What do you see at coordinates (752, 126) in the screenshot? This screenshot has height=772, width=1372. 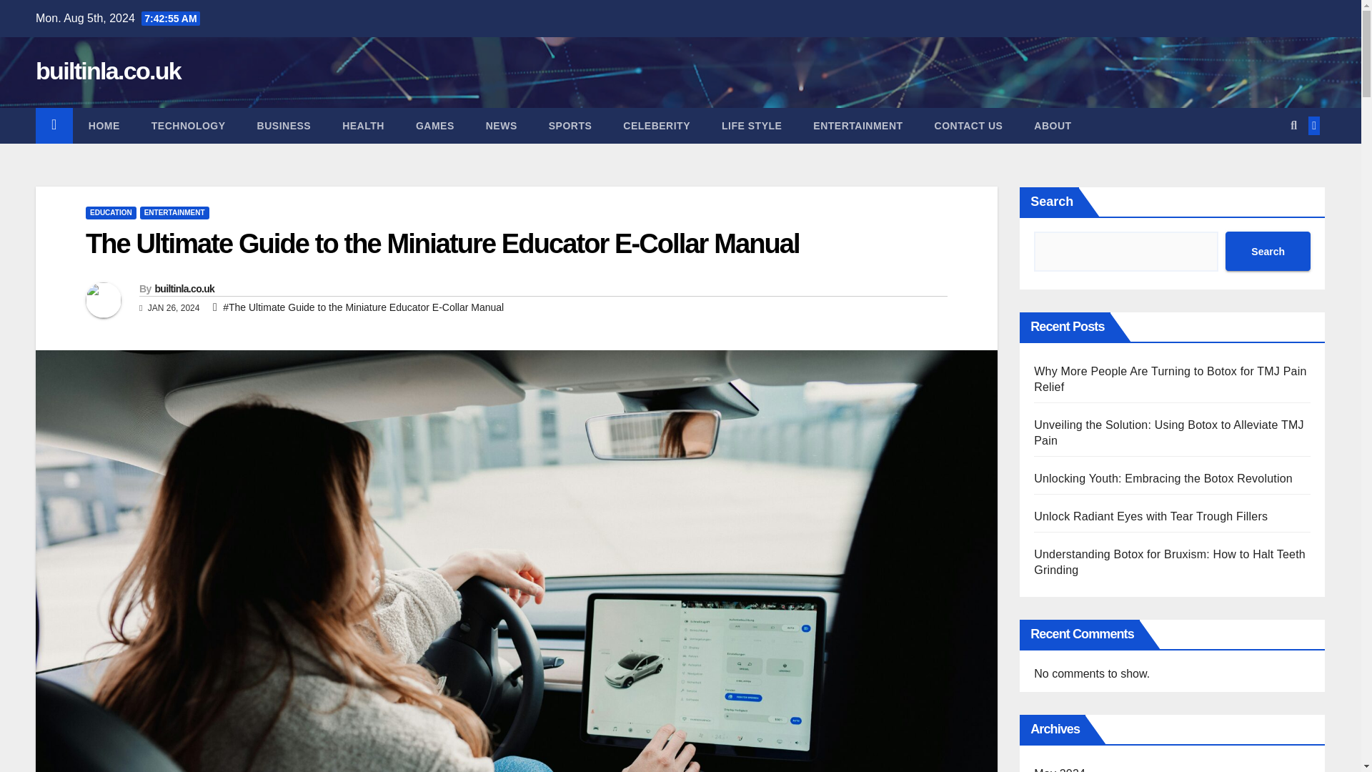 I see `LIFE STYLE` at bounding box center [752, 126].